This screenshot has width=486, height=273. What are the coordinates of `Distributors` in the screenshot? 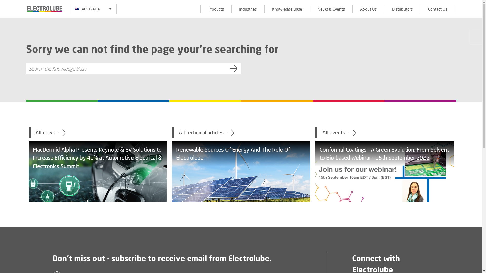 It's located at (402, 9).